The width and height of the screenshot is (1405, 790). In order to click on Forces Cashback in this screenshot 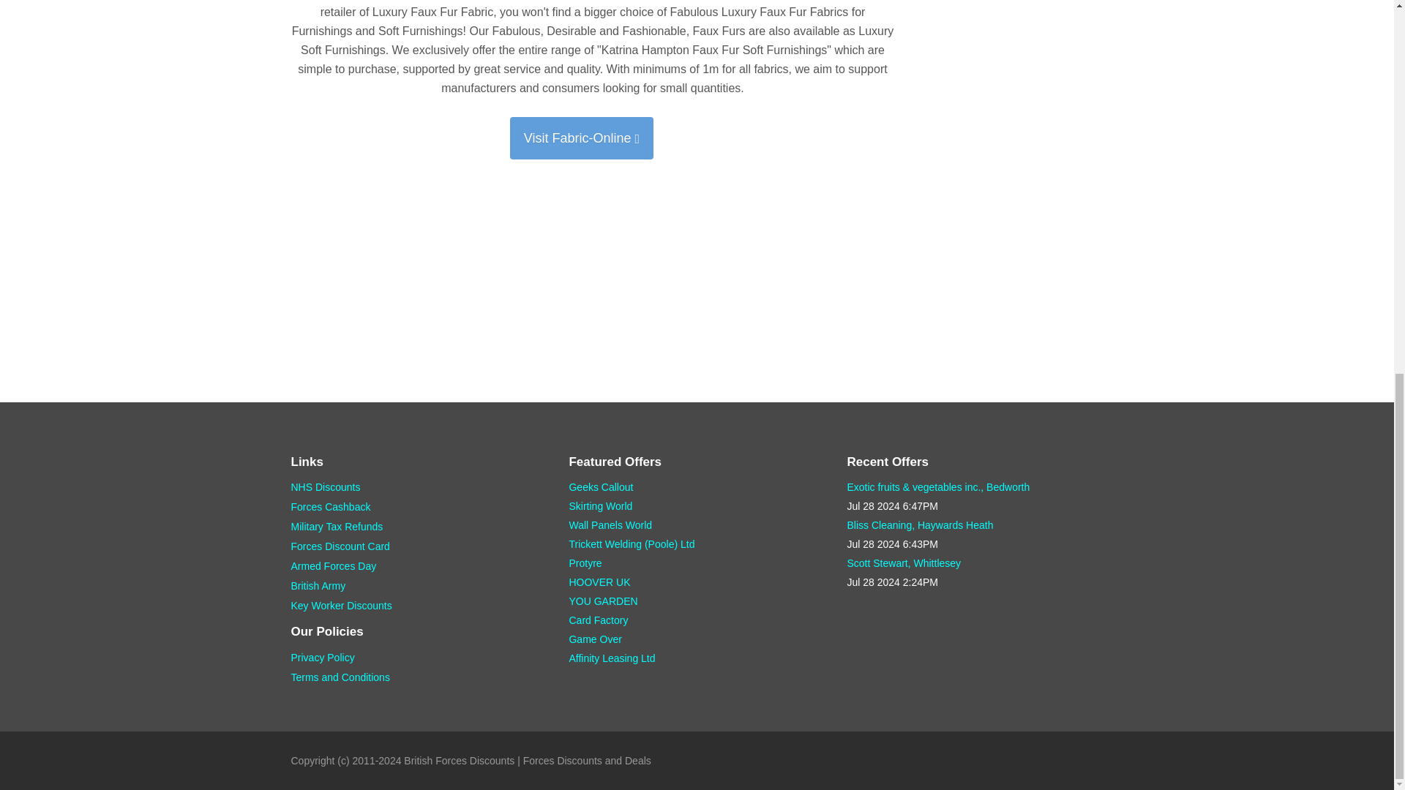, I will do `click(331, 506)`.